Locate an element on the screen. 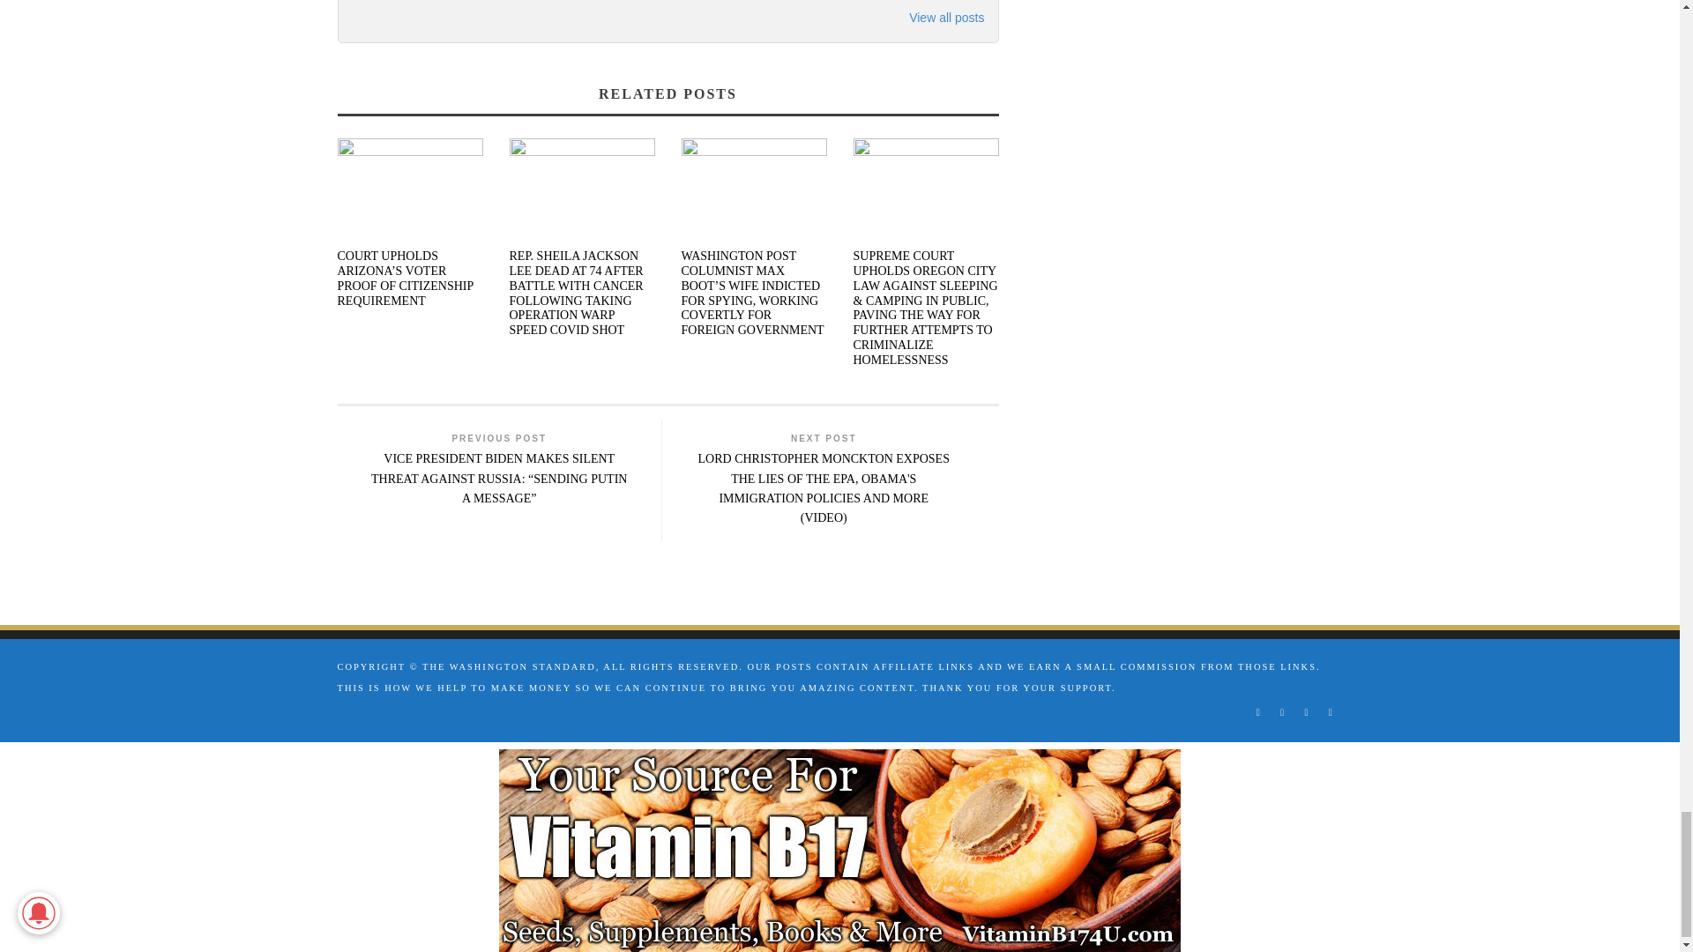 The image size is (1693, 952). Twitter is located at coordinates (1307, 712).